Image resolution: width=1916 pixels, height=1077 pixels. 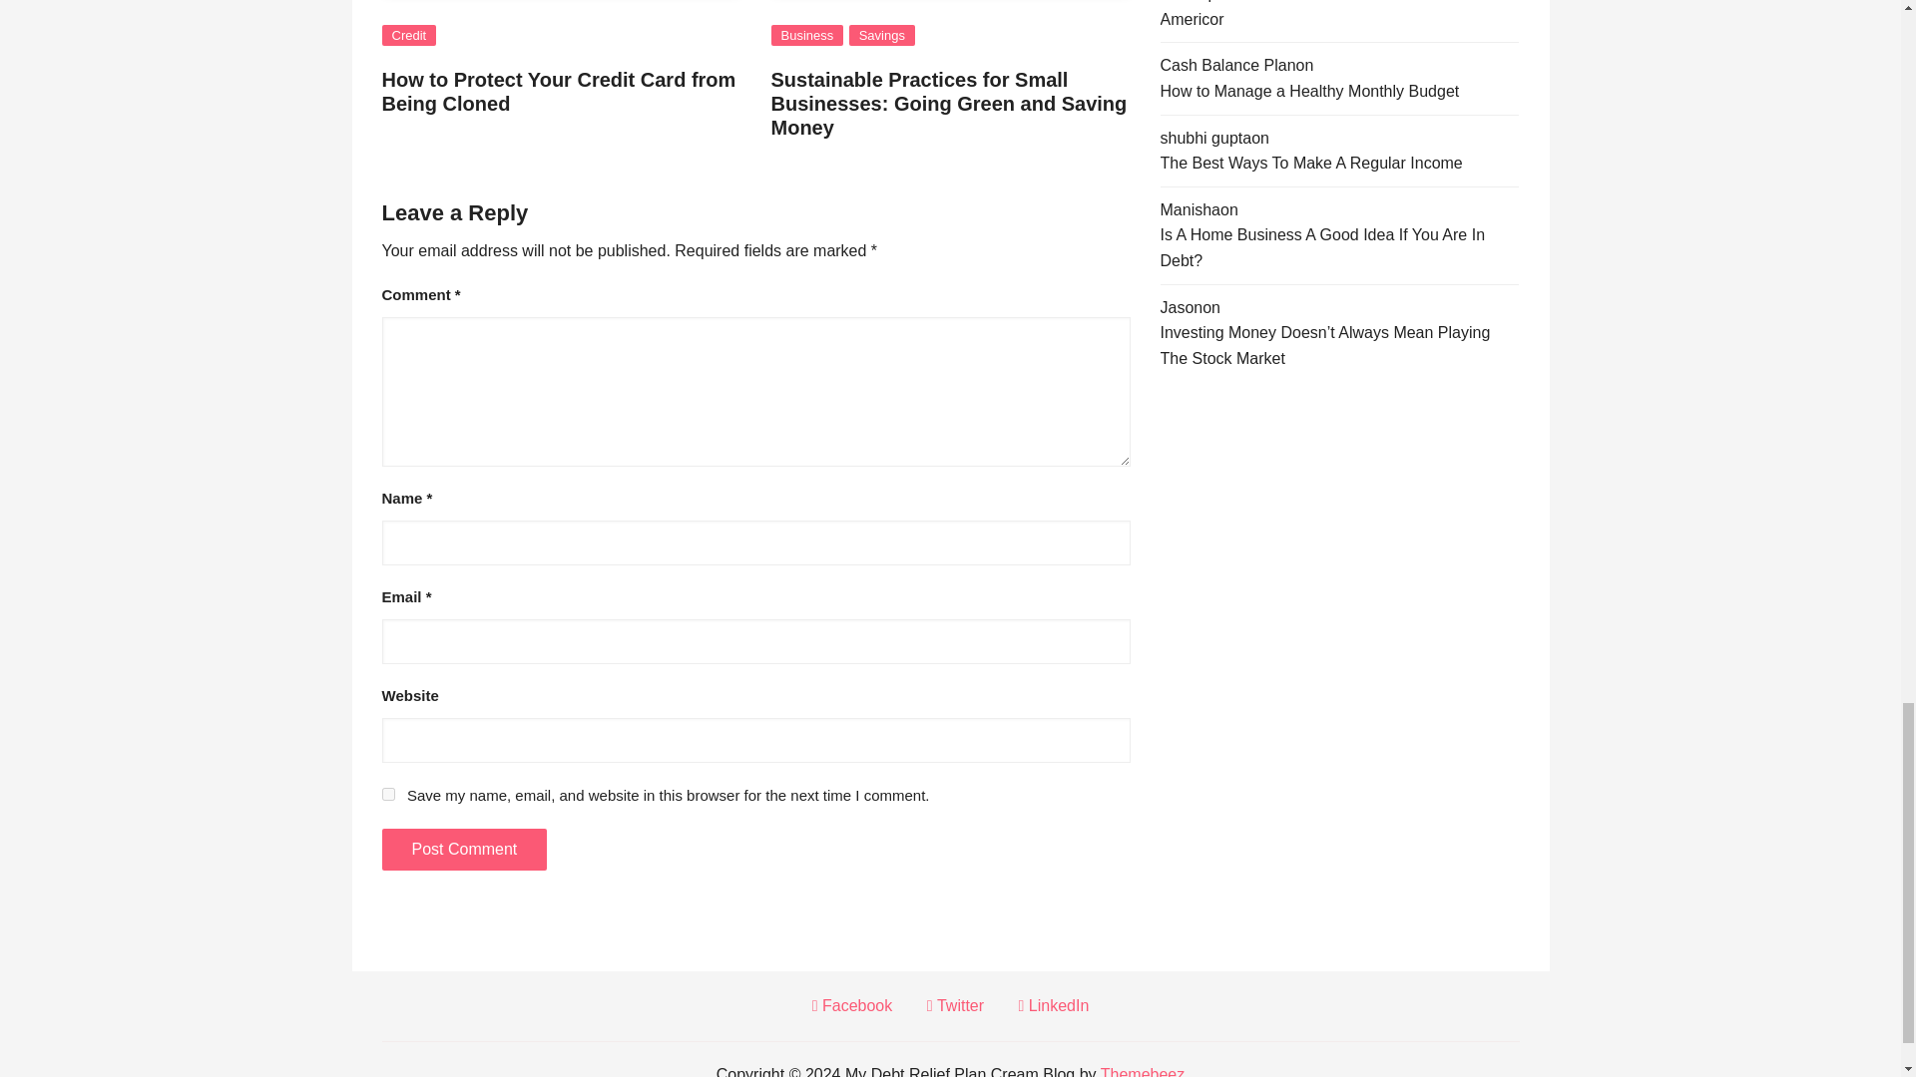 What do you see at coordinates (387, 794) in the screenshot?
I see `yes` at bounding box center [387, 794].